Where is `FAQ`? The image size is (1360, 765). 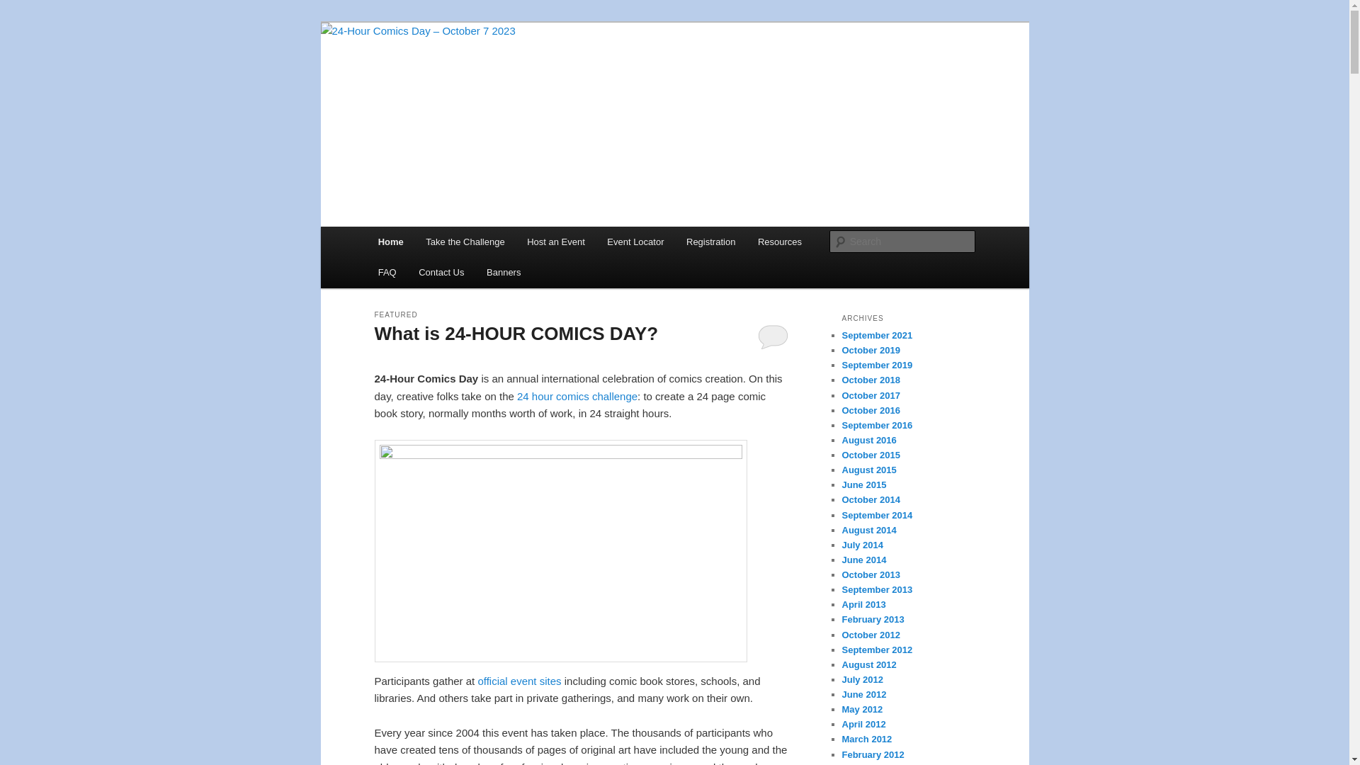
FAQ is located at coordinates (387, 272).